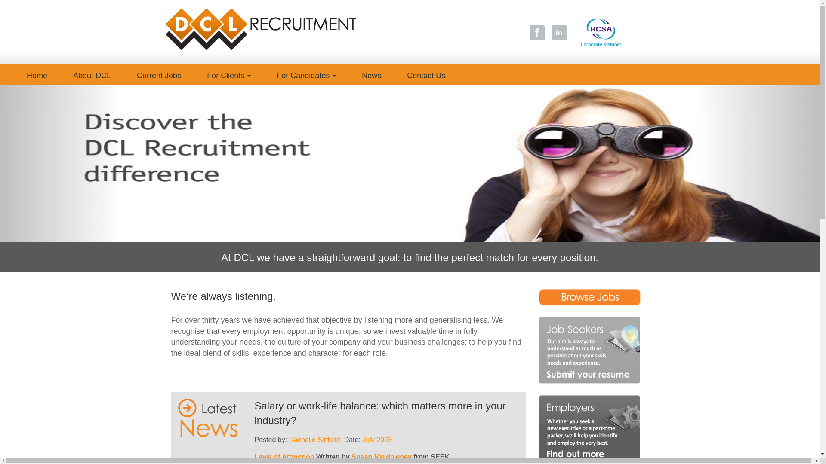  What do you see at coordinates (37, 74) in the screenshot?
I see `Home` at bounding box center [37, 74].